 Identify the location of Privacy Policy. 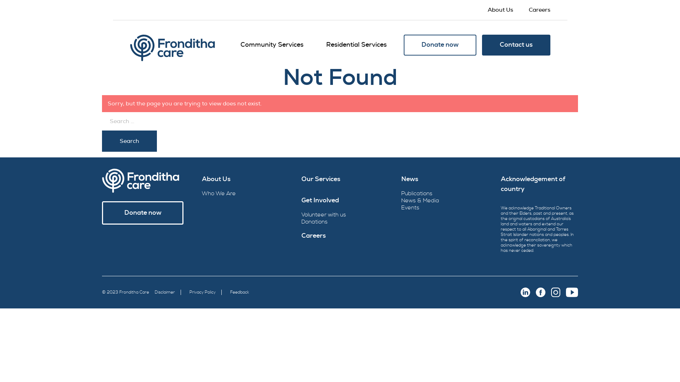
(203, 292).